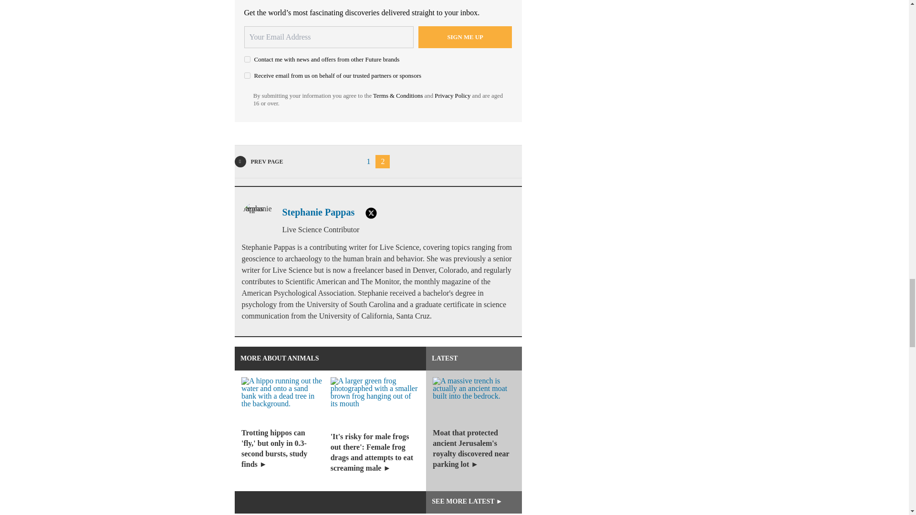 Image resolution: width=916 pixels, height=515 pixels. I want to click on on, so click(247, 75).